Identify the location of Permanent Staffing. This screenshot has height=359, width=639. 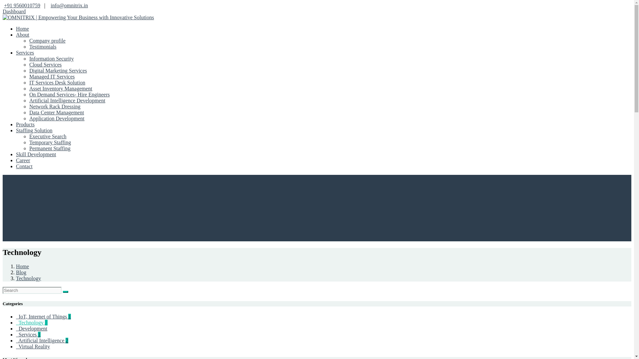
(50, 148).